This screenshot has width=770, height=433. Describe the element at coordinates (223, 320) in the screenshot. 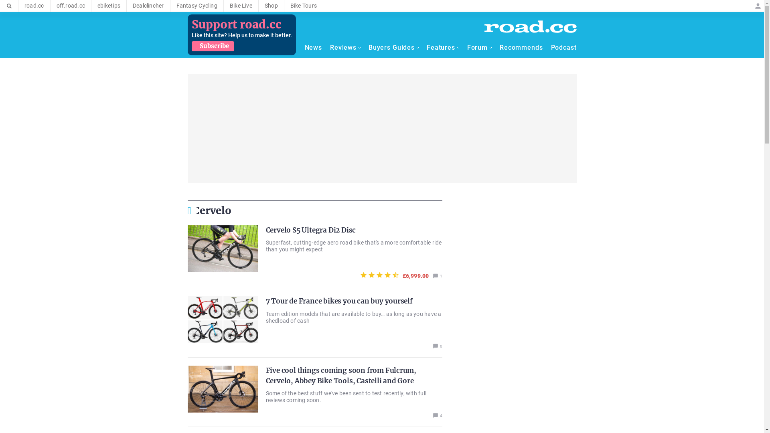

I see `7 Tour de France bikes you can buy yourself June 2019` at that location.